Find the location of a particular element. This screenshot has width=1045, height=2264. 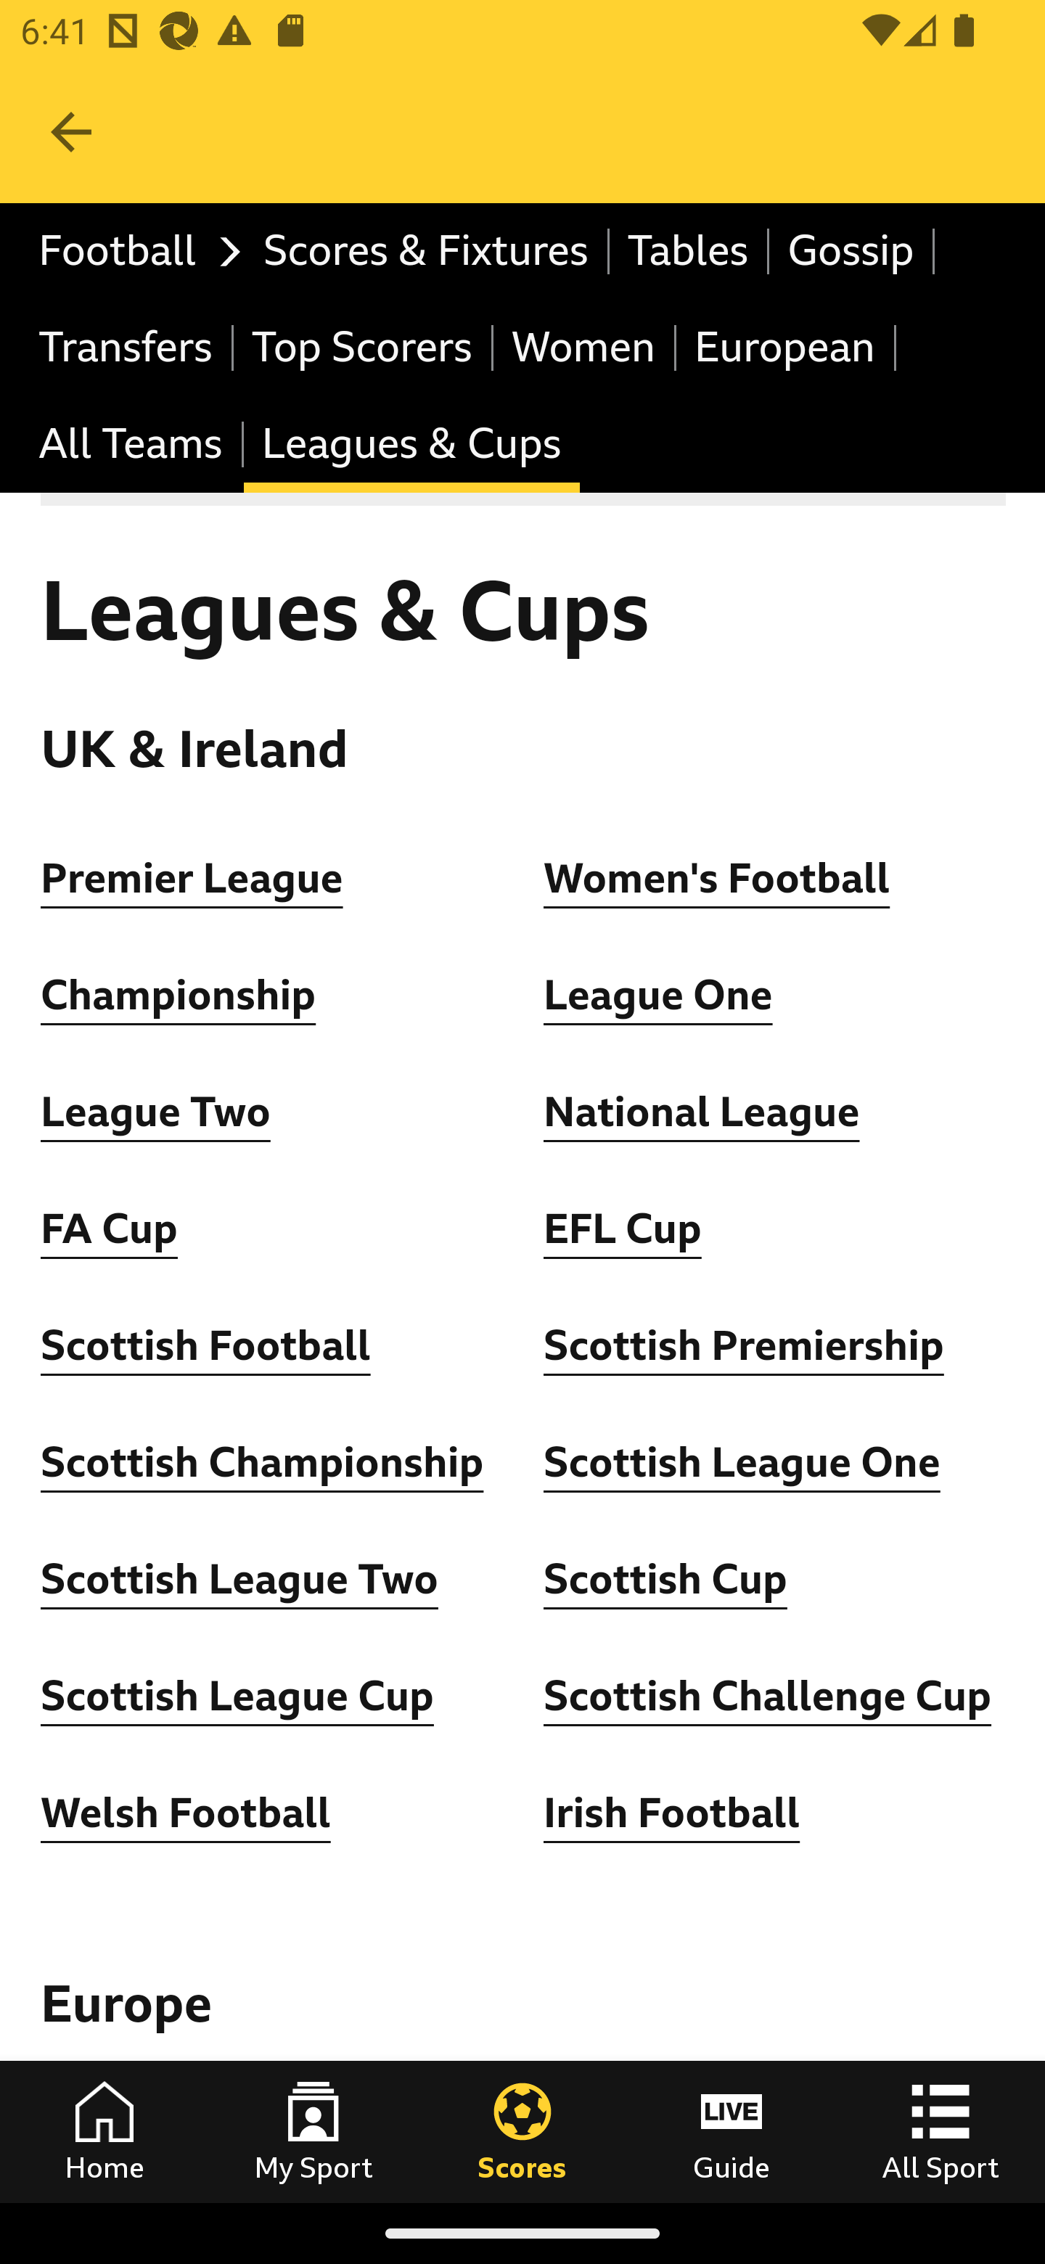

Women is located at coordinates (585, 347).